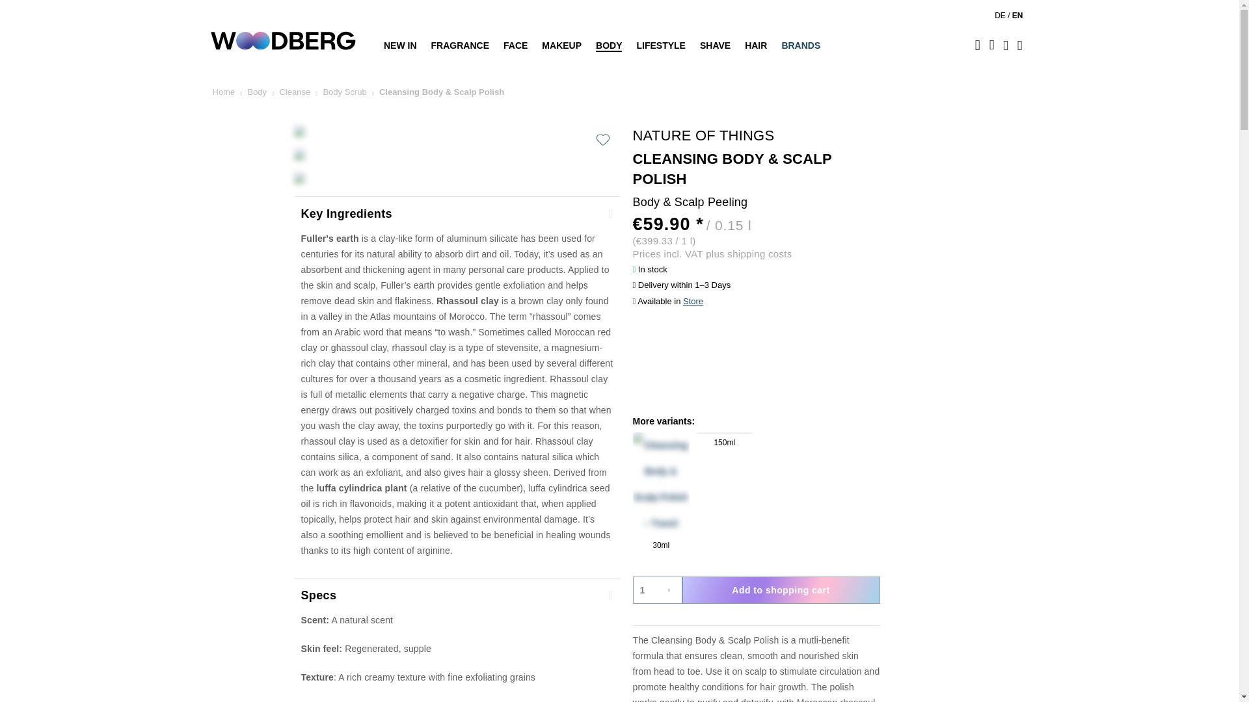 This screenshot has height=702, width=1249. What do you see at coordinates (403, 45) in the screenshot?
I see `New in` at bounding box center [403, 45].